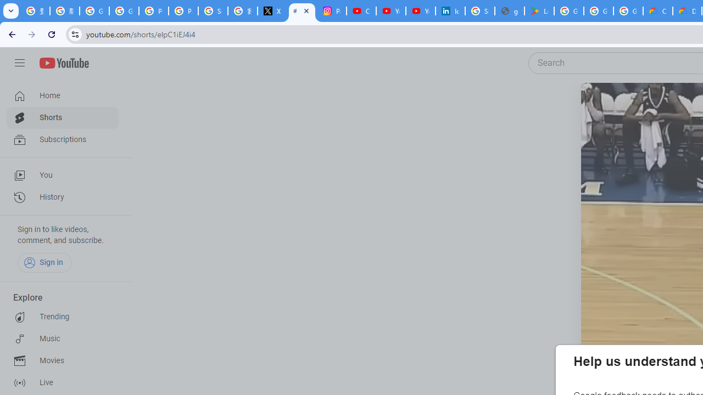 The width and height of the screenshot is (703, 395). I want to click on Last Shelter: Survival - Apps on Google Play, so click(539, 11).